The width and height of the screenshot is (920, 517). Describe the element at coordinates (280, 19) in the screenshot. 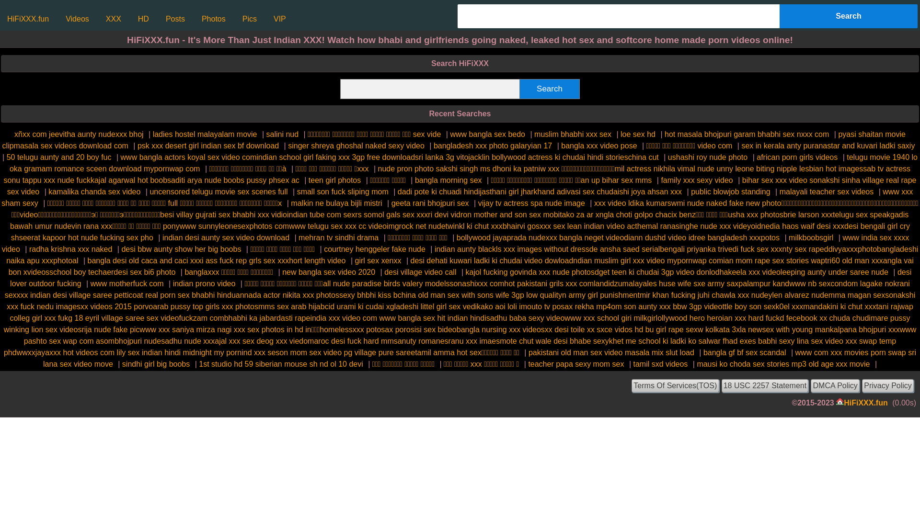

I see `VIP` at that location.